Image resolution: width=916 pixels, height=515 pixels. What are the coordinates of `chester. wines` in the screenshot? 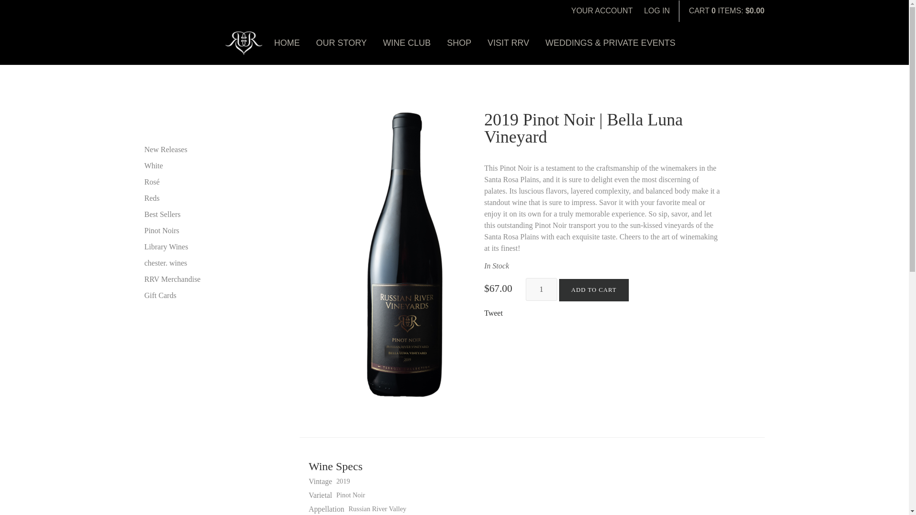 It's located at (198, 263).